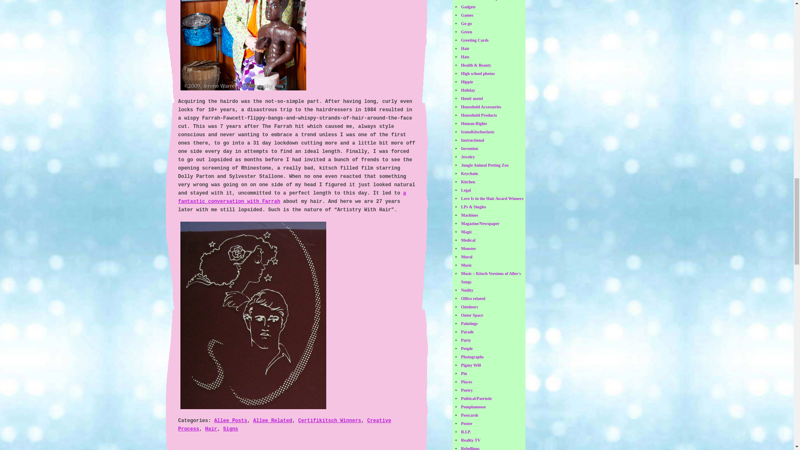 This screenshot has height=450, width=800. Describe the element at coordinates (243, 45) in the screenshot. I see `aw w statue37` at that location.